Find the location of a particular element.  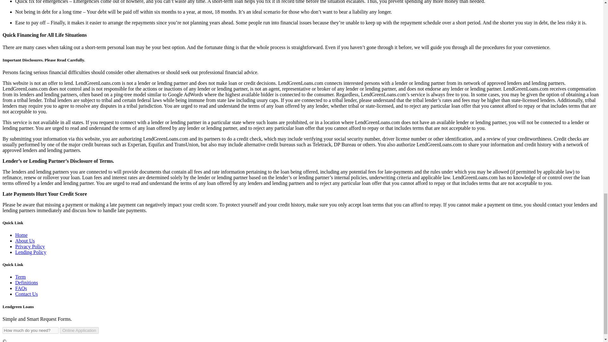

Home is located at coordinates (21, 235).